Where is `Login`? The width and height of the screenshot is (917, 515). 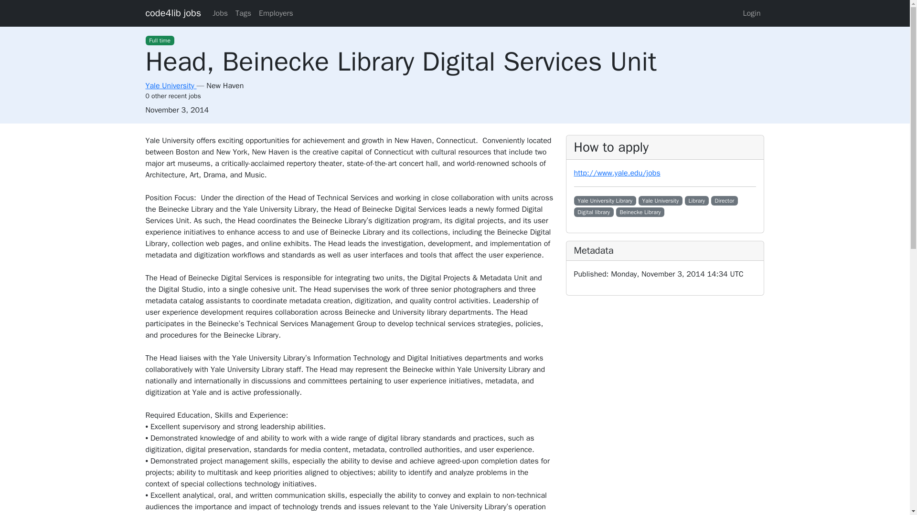
Login is located at coordinates (751, 13).